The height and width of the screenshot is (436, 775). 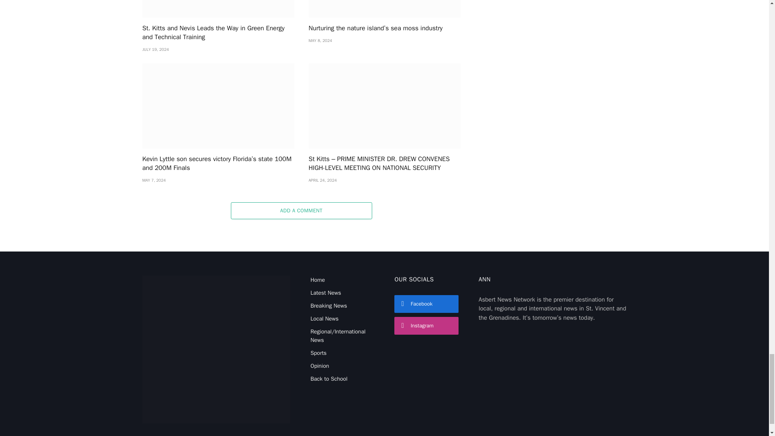 What do you see at coordinates (325, 293) in the screenshot?
I see `Latest News` at bounding box center [325, 293].